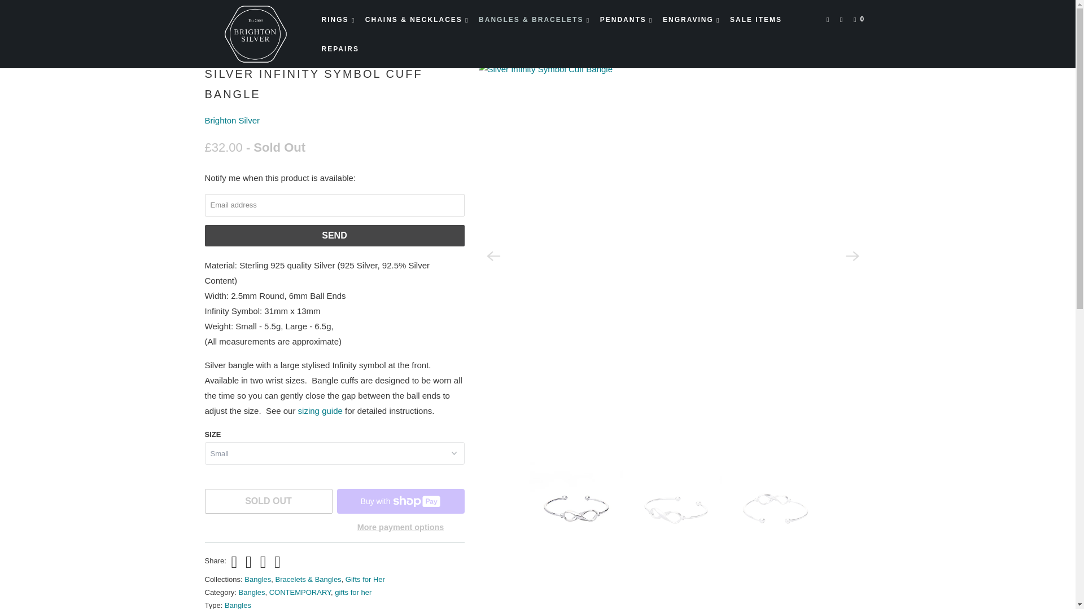 This screenshot has height=609, width=1084. I want to click on Bangles, so click(247, 23).